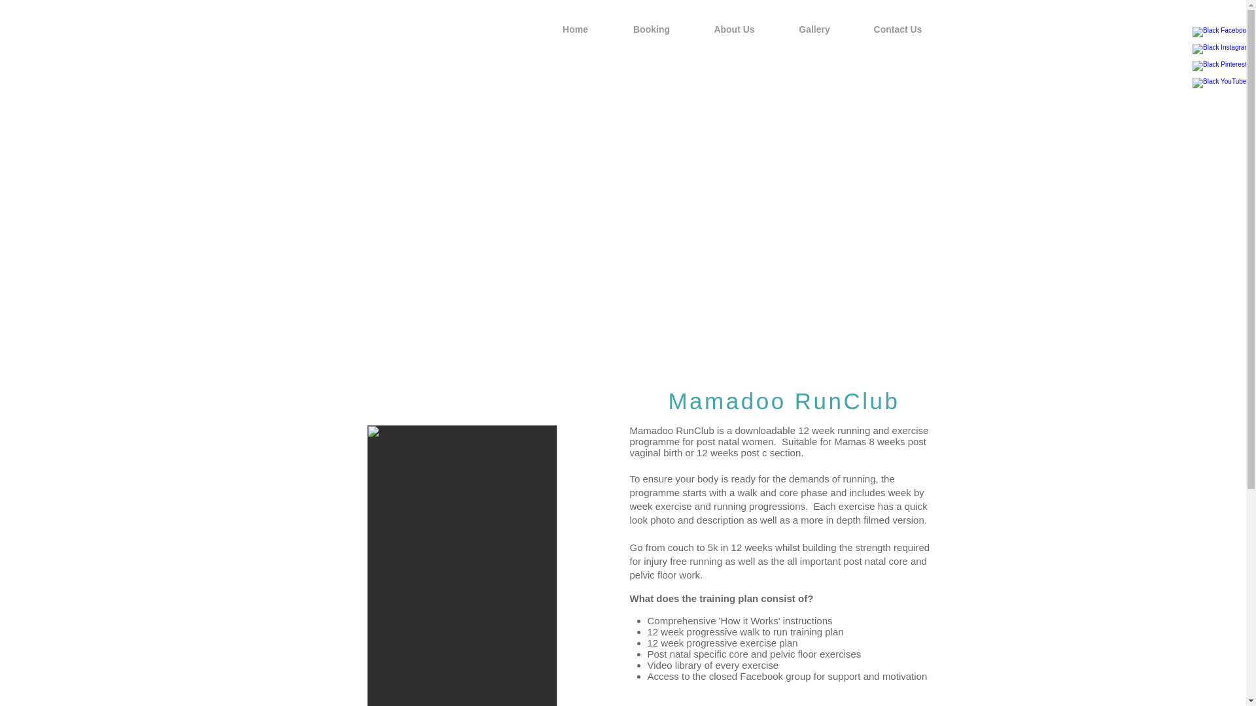 The image size is (1256, 706). What do you see at coordinates (815, 29) in the screenshot?
I see `Gallery` at bounding box center [815, 29].